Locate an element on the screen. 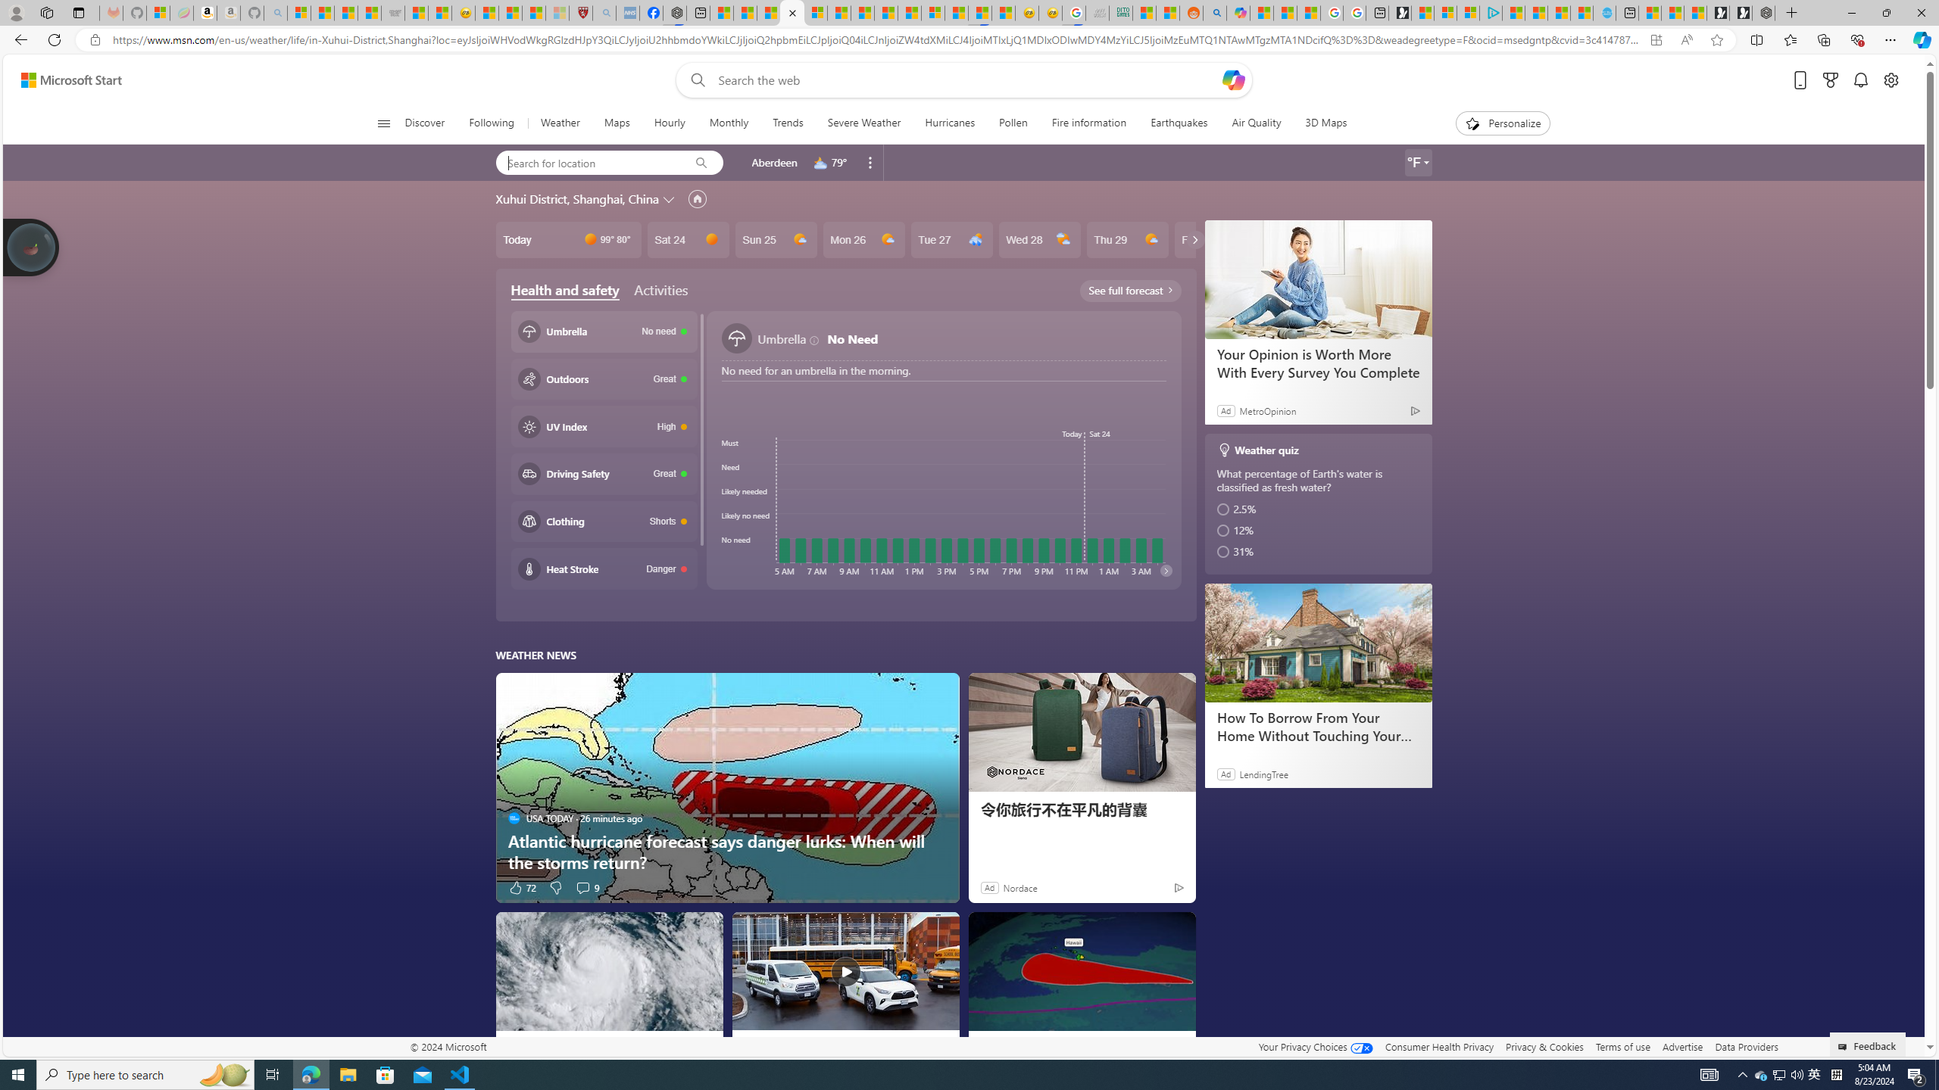  Nordace is located at coordinates (1019, 887).